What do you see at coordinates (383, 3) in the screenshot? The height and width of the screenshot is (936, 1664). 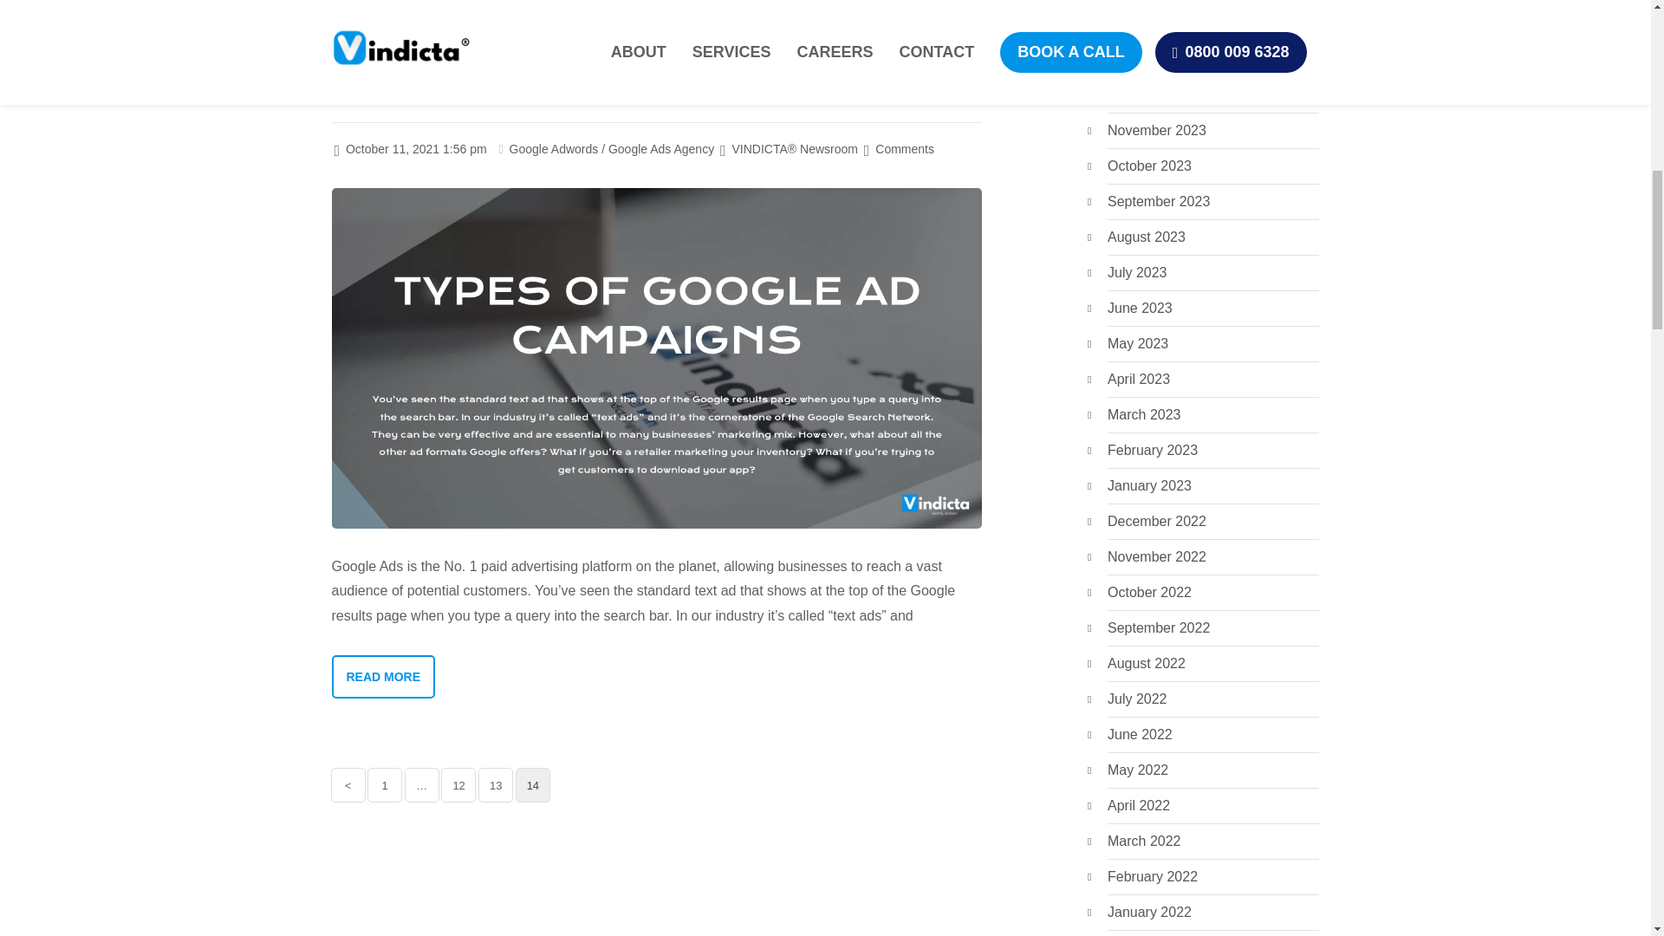 I see `READ MORE` at bounding box center [383, 3].